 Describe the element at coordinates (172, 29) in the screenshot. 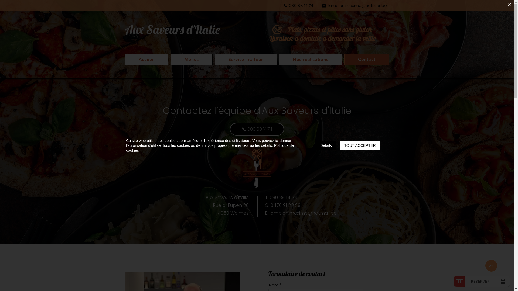

I see `Aux Saveurs d'Italie` at that location.